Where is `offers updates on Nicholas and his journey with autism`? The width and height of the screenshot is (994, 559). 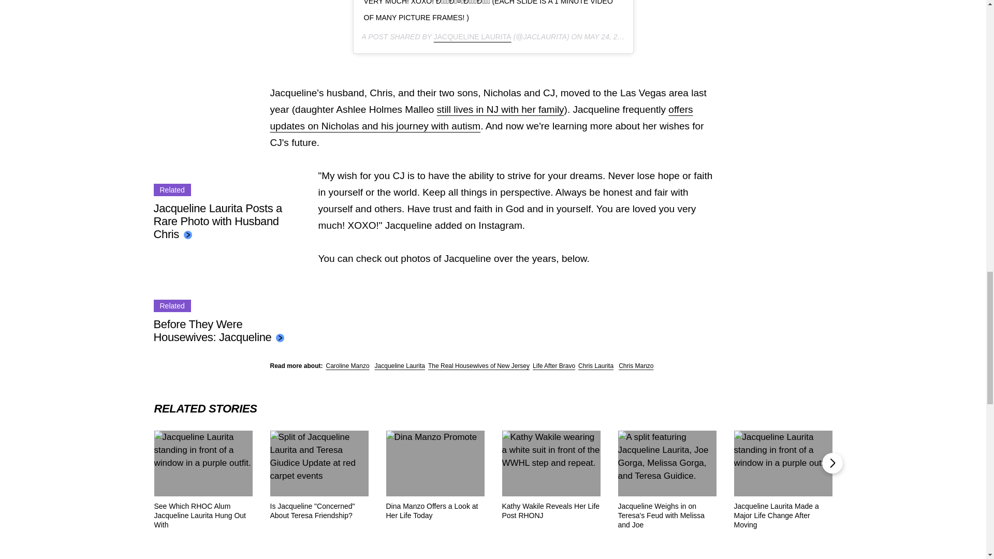 offers updates on Nicholas and his journey with autism is located at coordinates (481, 117).